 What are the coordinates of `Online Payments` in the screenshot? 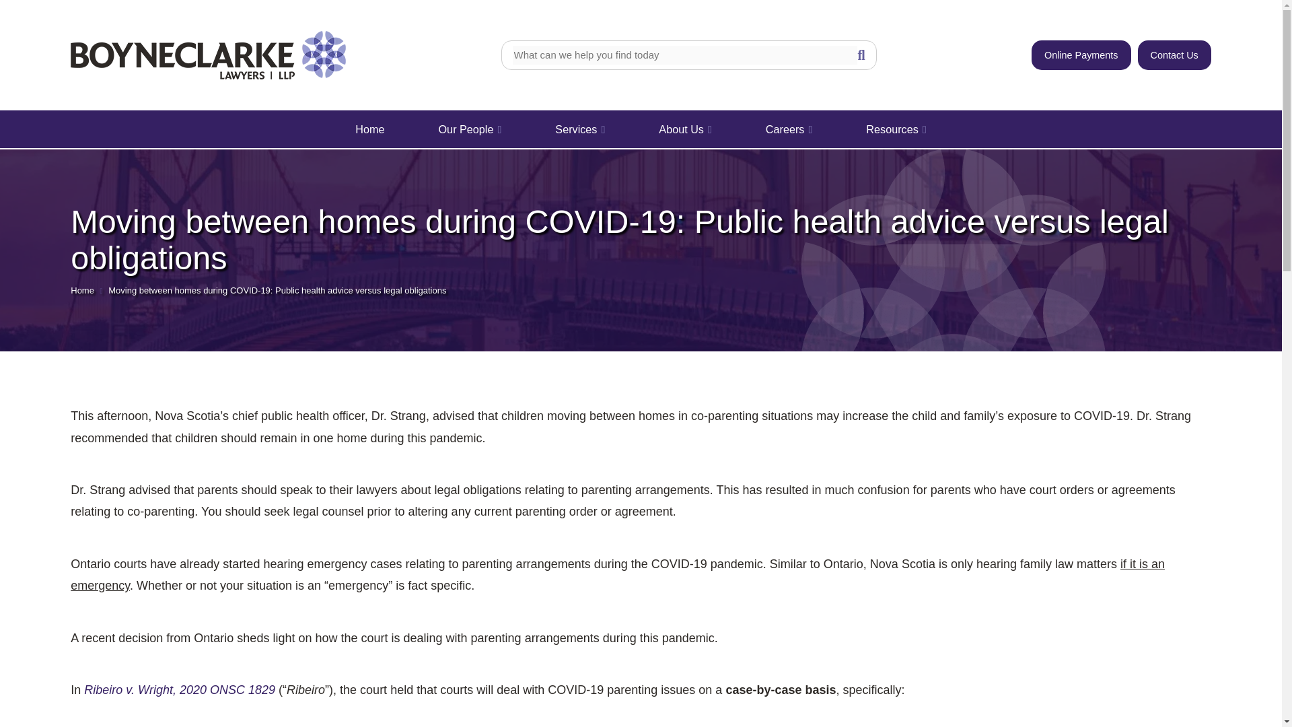 It's located at (1081, 55).